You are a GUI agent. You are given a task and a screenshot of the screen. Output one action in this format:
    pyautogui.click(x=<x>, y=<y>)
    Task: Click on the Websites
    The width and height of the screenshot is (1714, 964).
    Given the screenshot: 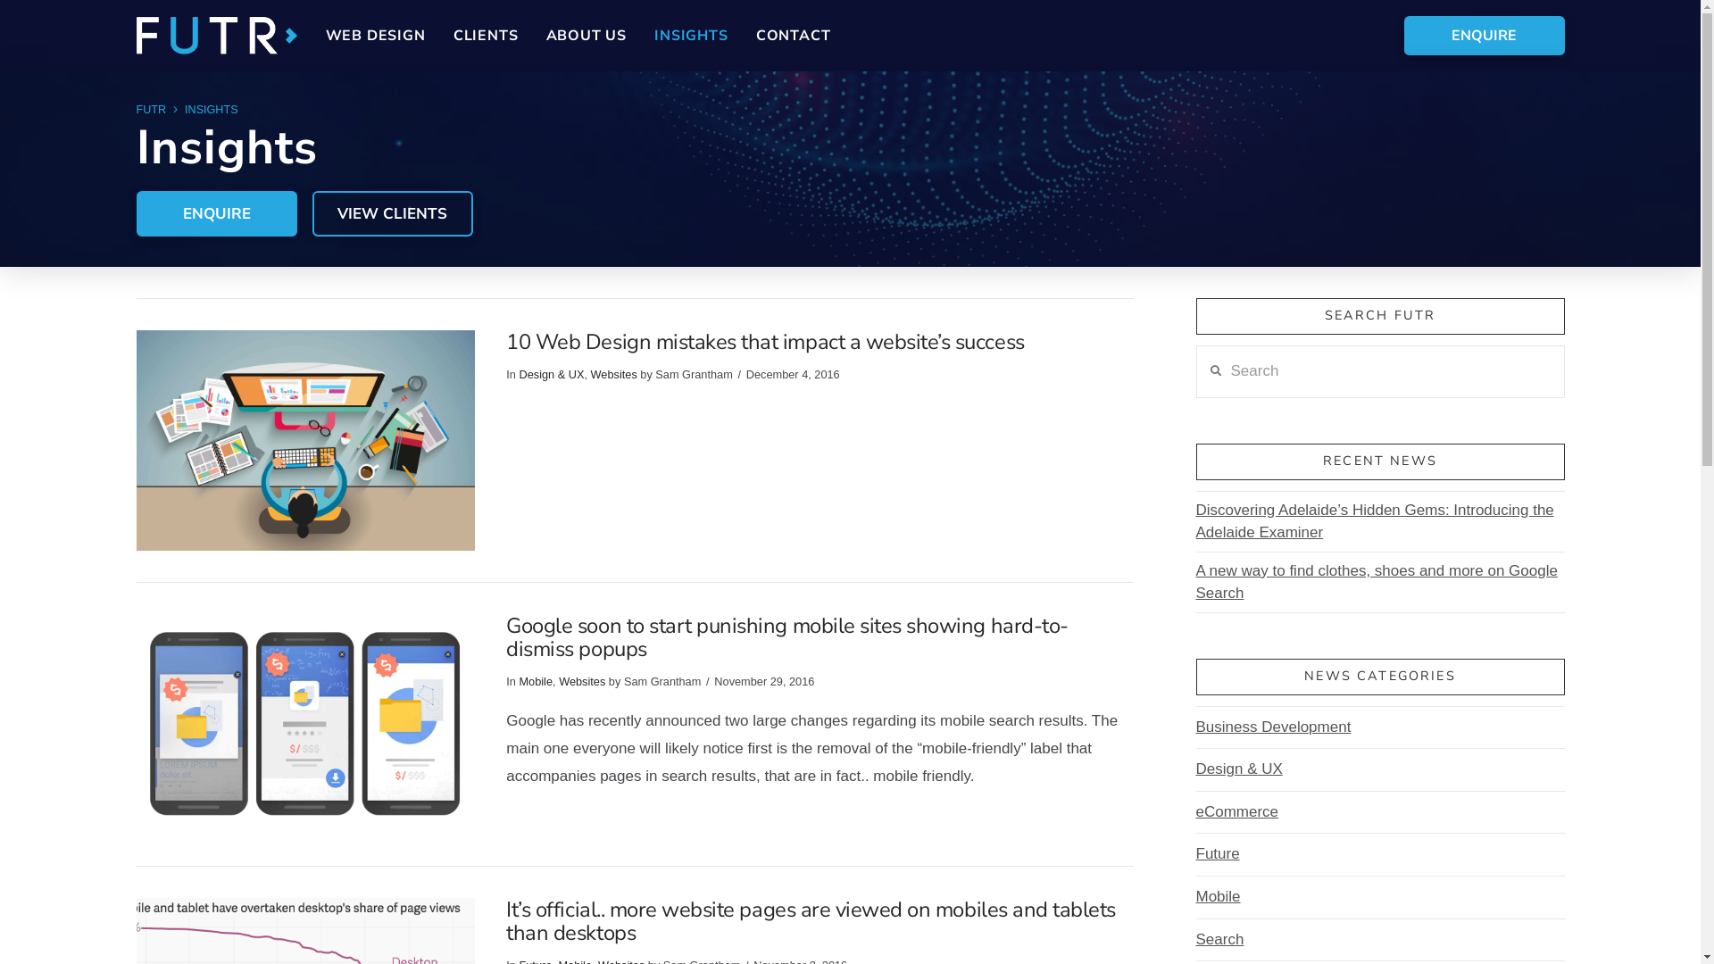 What is the action you would take?
    pyautogui.click(x=582, y=682)
    